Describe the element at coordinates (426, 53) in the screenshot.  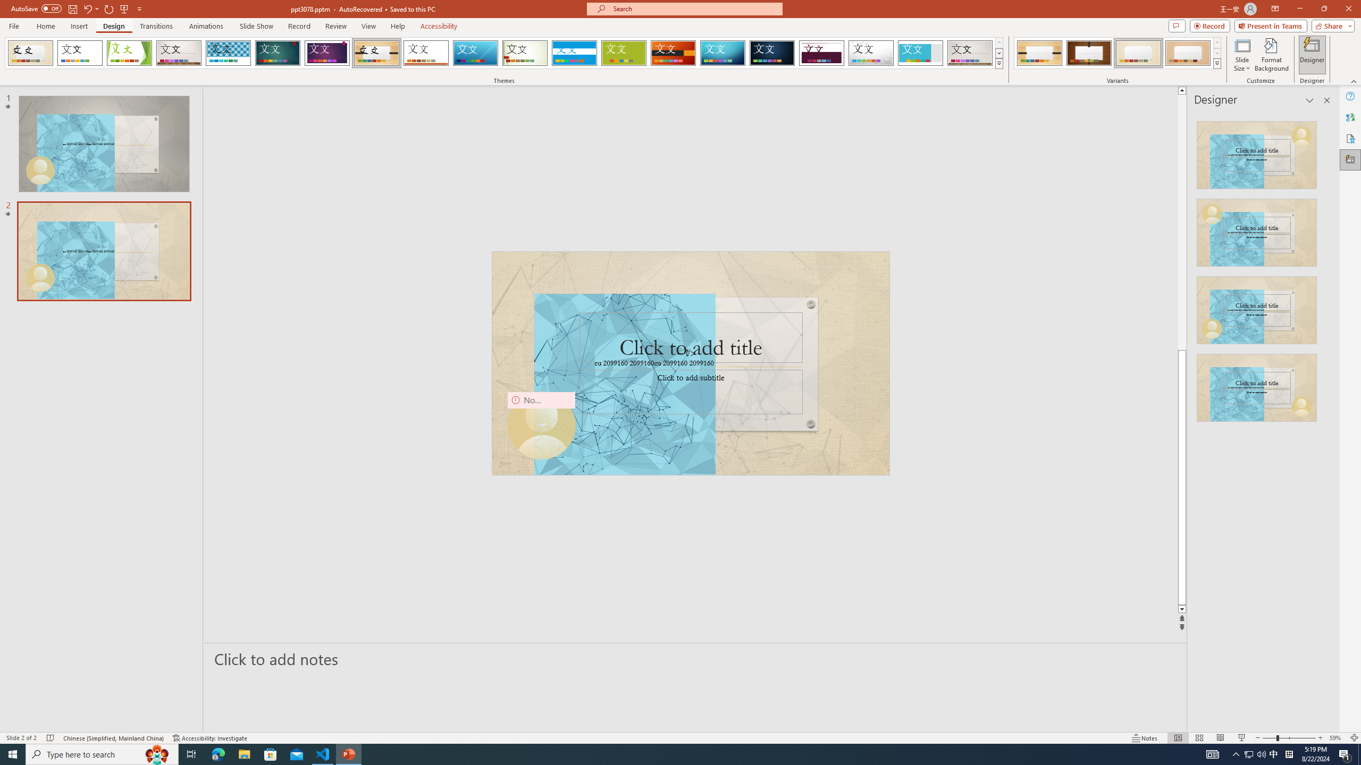
I see `Retrospect` at that location.